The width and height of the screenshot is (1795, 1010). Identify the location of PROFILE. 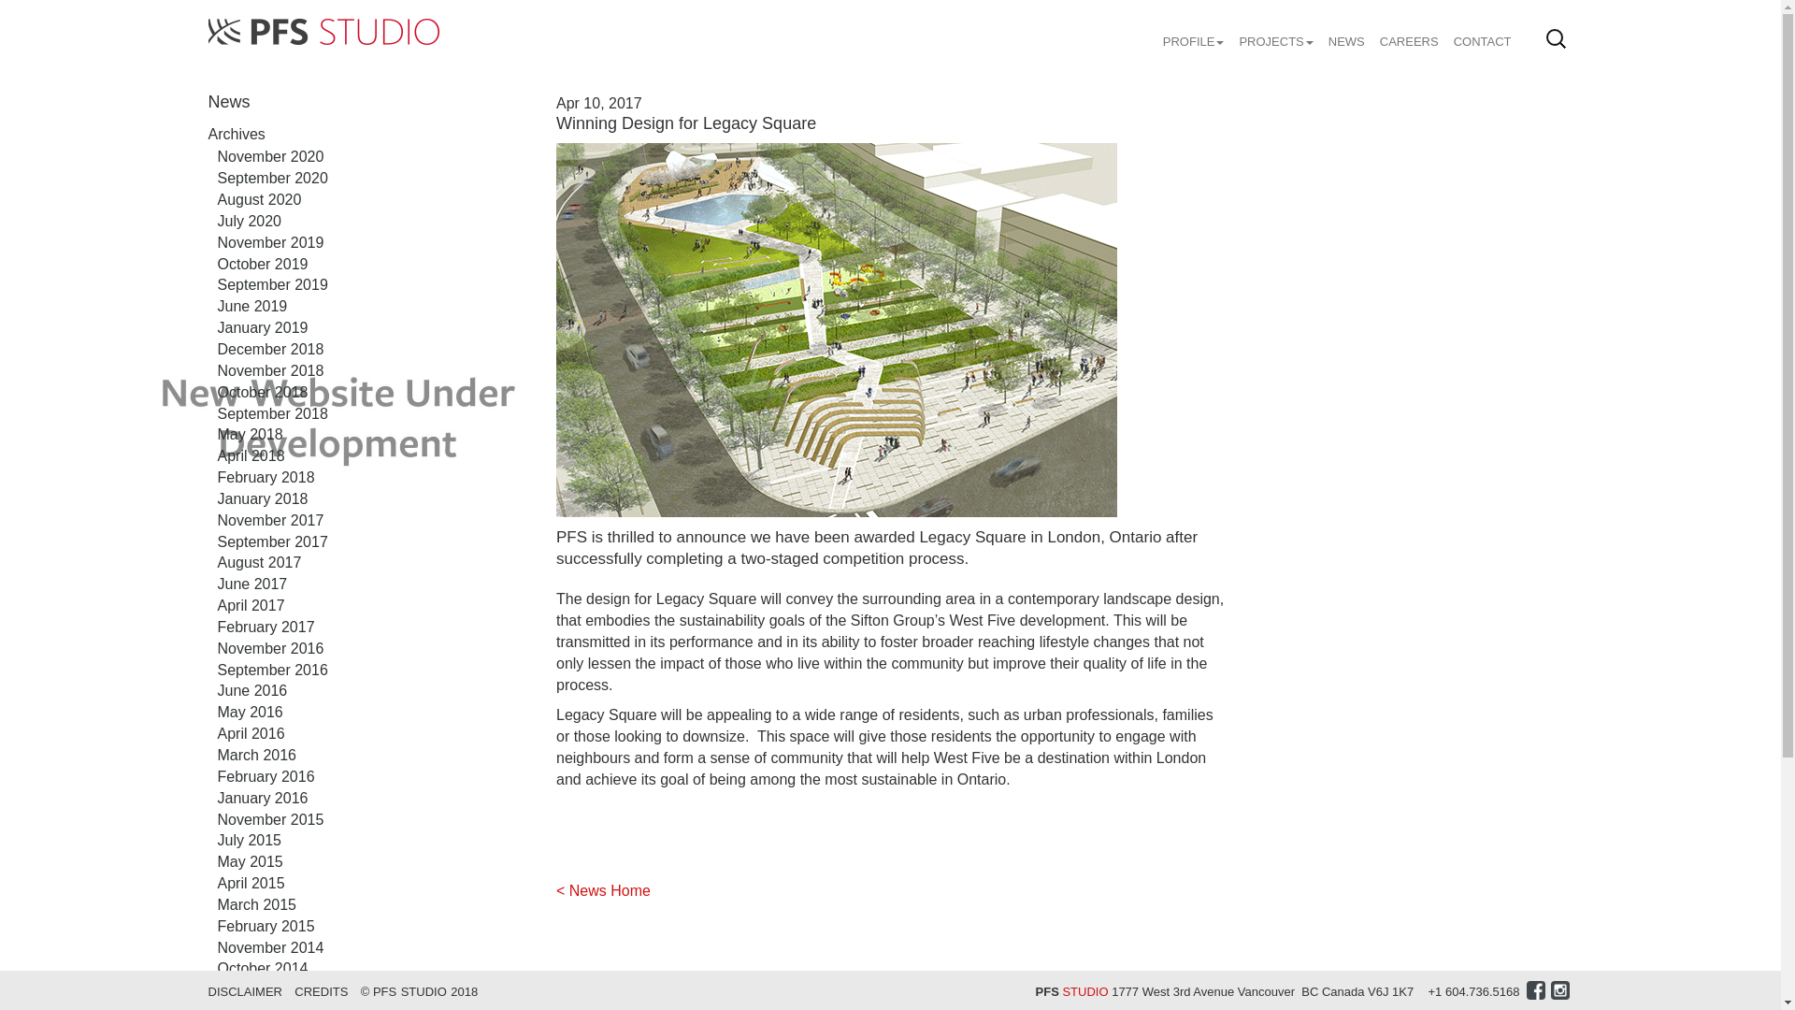
(1193, 32).